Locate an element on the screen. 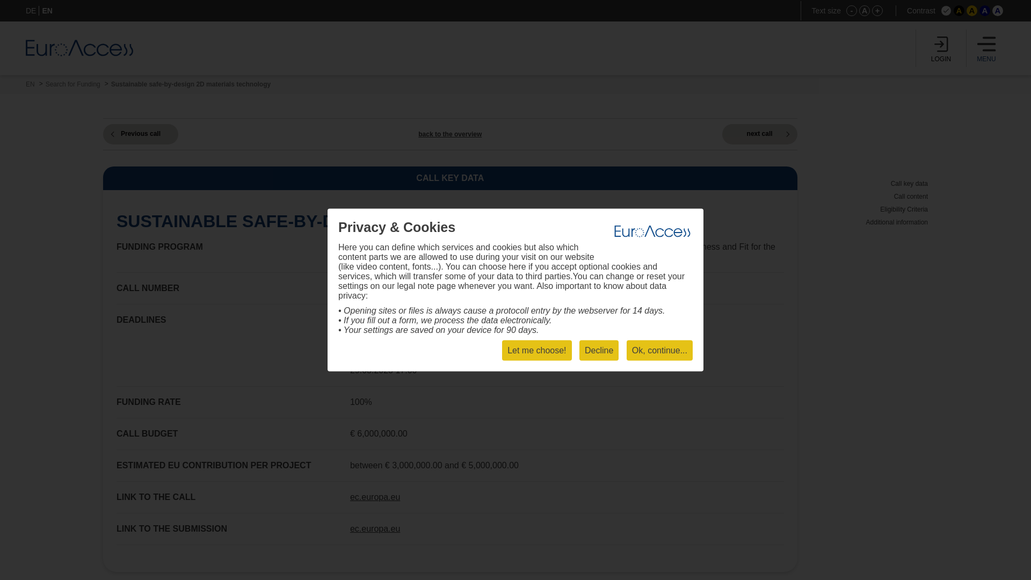  EN is located at coordinates (30, 84).